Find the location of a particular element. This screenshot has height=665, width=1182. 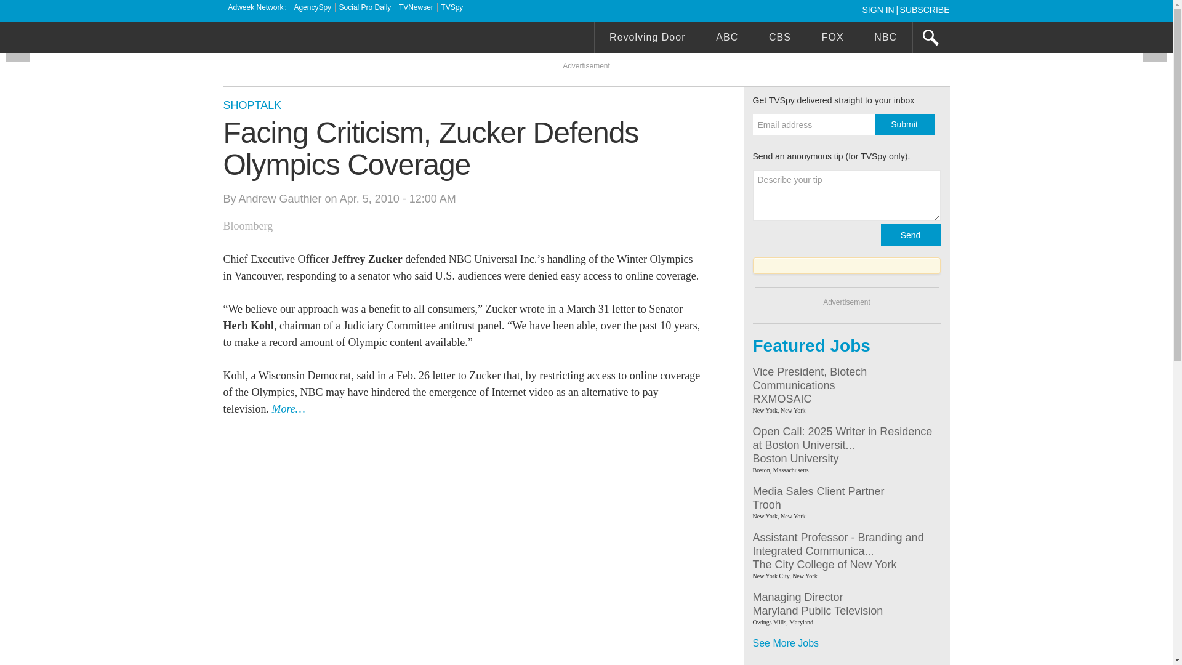

Social Pro Daily is located at coordinates (365, 7).